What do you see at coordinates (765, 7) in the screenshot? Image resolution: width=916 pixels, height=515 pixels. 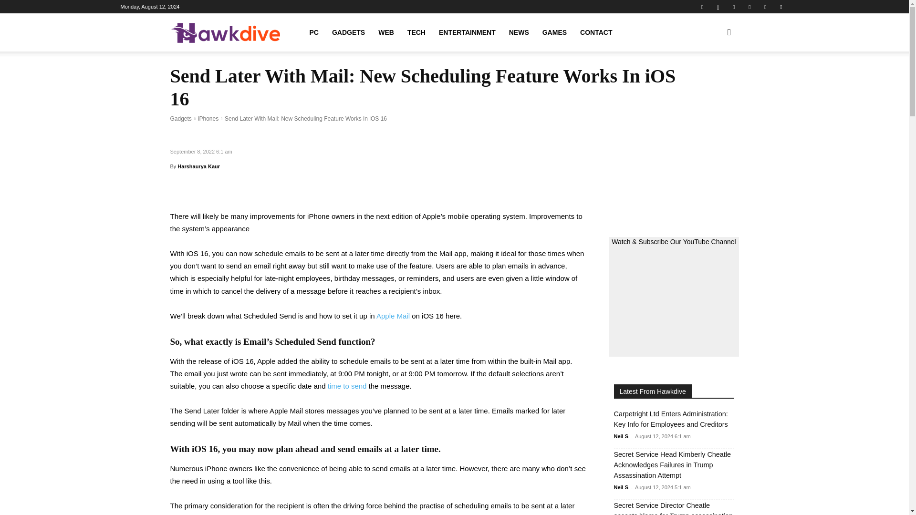 I see `Twitter` at bounding box center [765, 7].